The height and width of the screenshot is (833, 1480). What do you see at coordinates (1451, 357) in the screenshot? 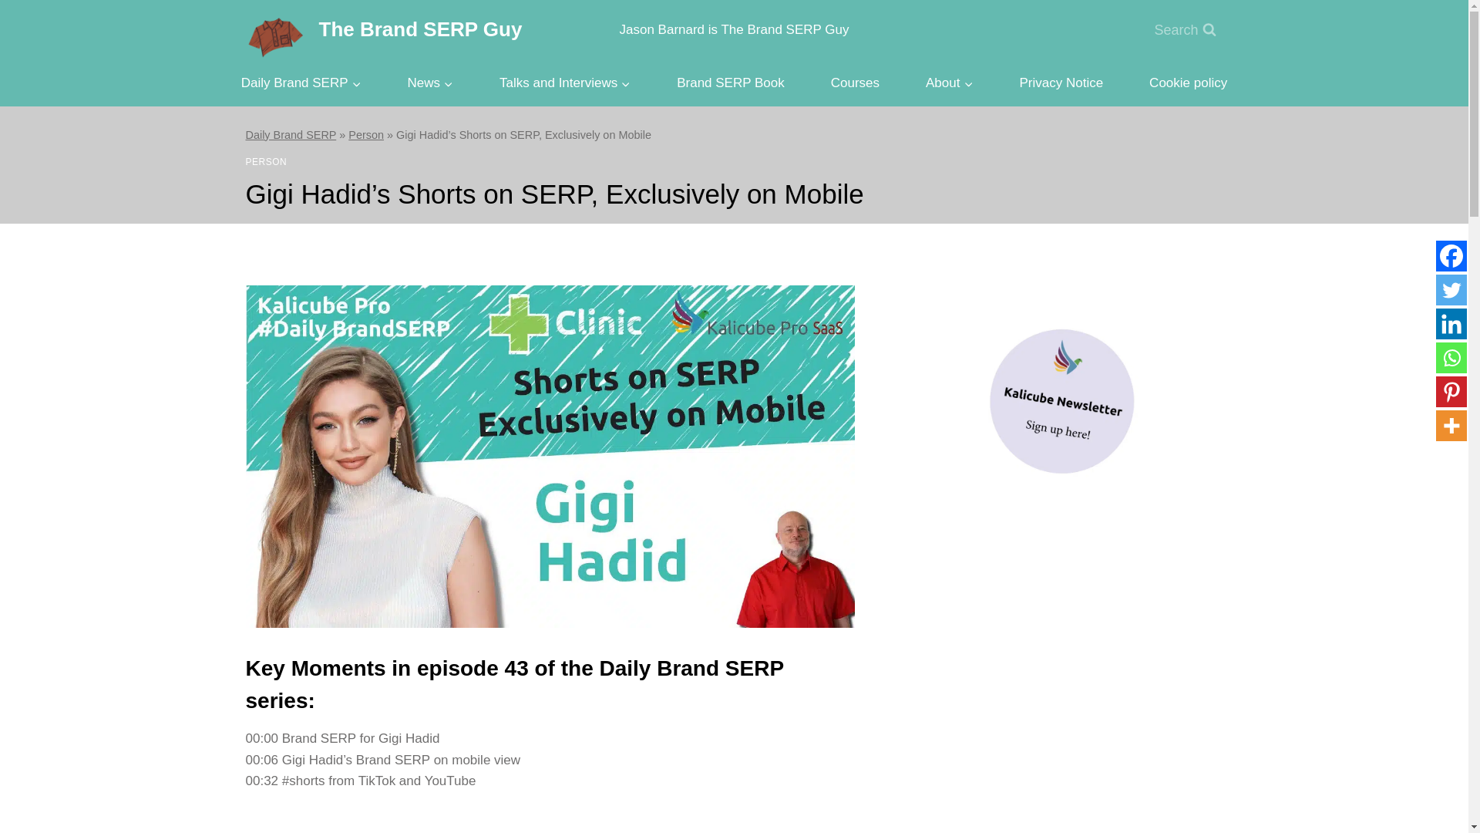
I see `Whatsapp` at bounding box center [1451, 357].